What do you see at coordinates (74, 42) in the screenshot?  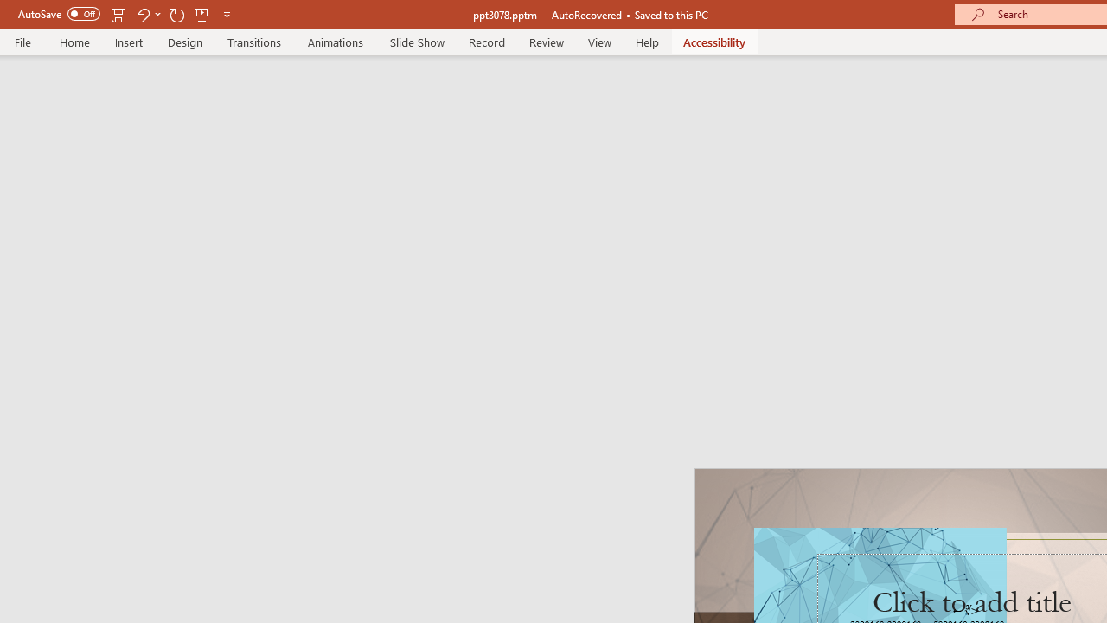 I see `Home` at bounding box center [74, 42].